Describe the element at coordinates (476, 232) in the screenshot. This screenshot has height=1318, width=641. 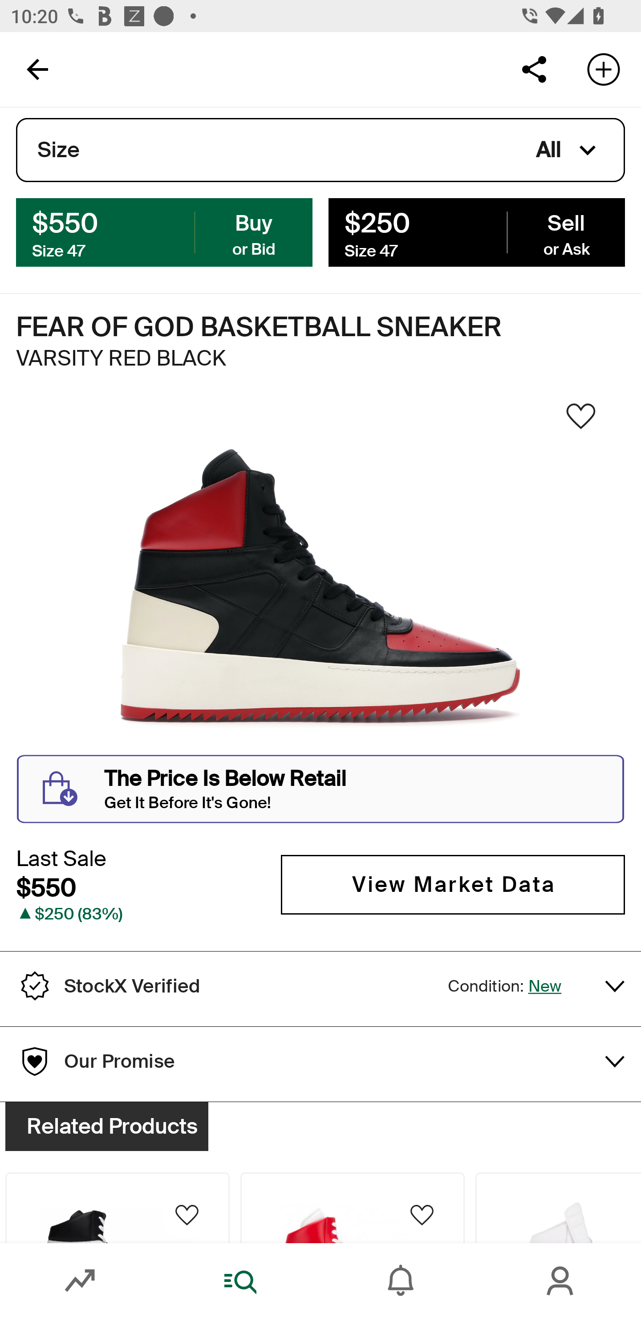
I see `$274 Sell Size 45 or Ask` at that location.